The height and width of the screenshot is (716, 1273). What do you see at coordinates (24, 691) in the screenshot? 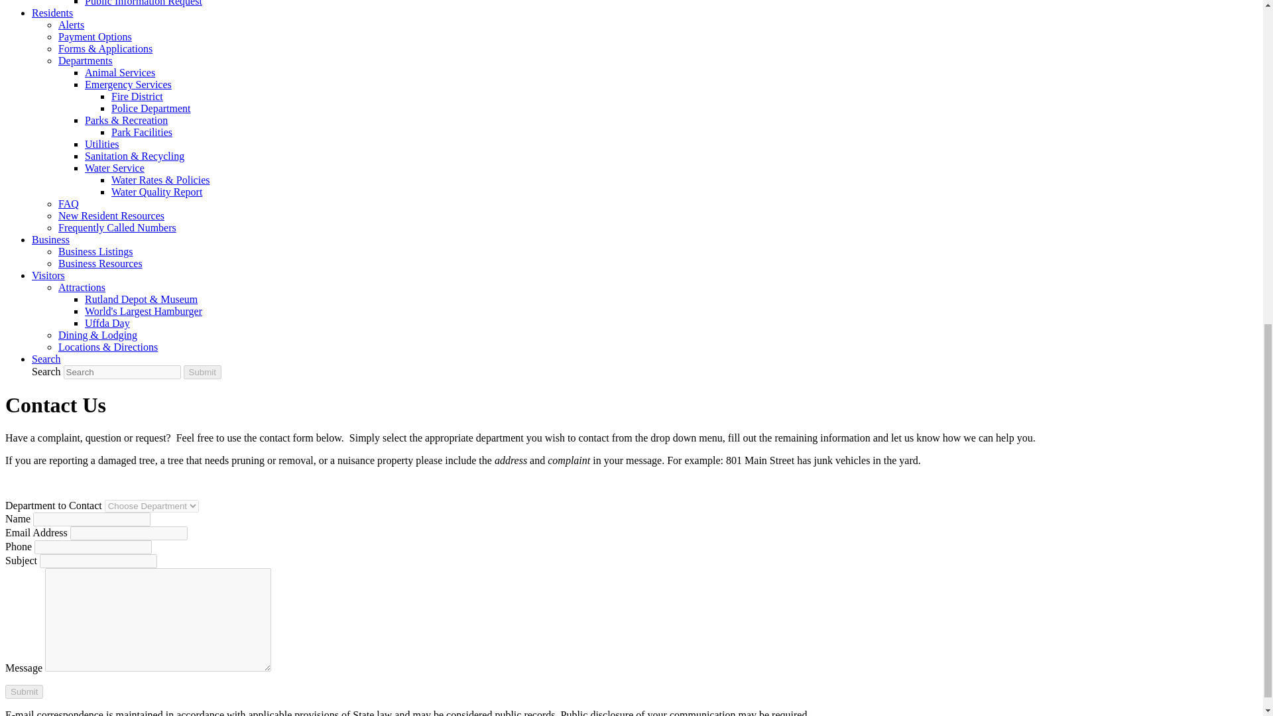
I see `Submit` at bounding box center [24, 691].